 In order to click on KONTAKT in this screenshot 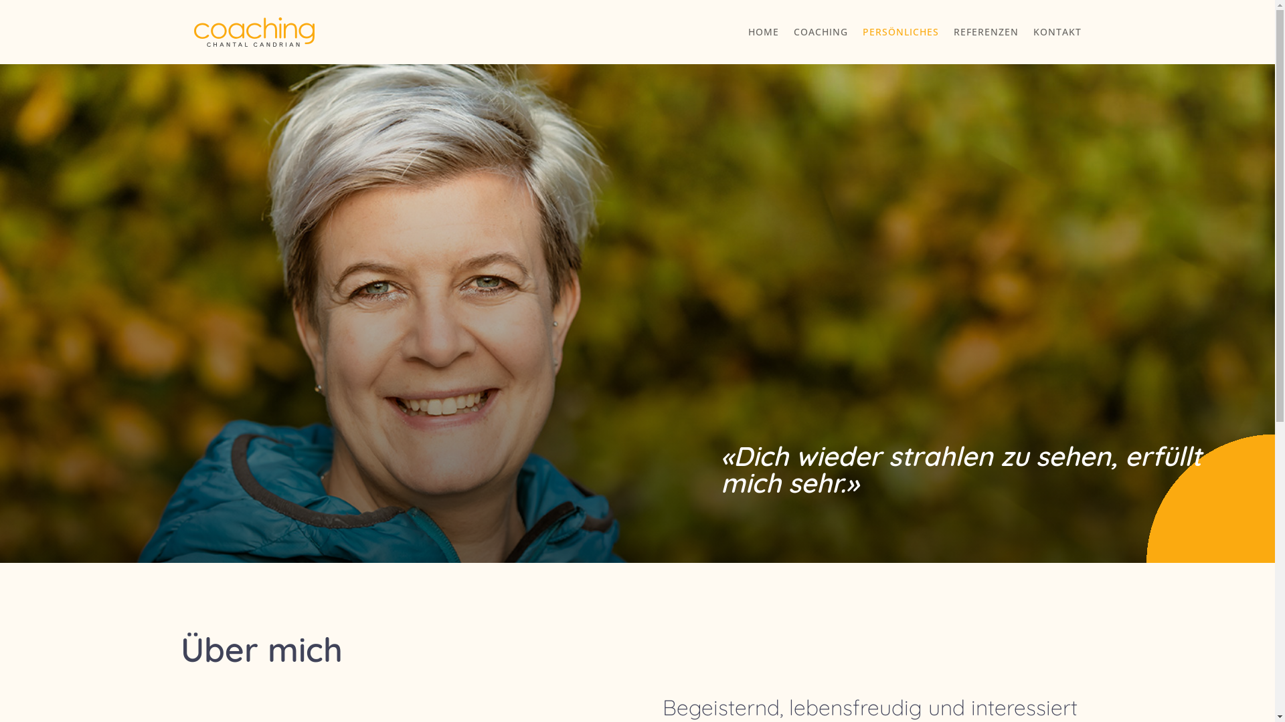, I will do `click(1057, 32)`.